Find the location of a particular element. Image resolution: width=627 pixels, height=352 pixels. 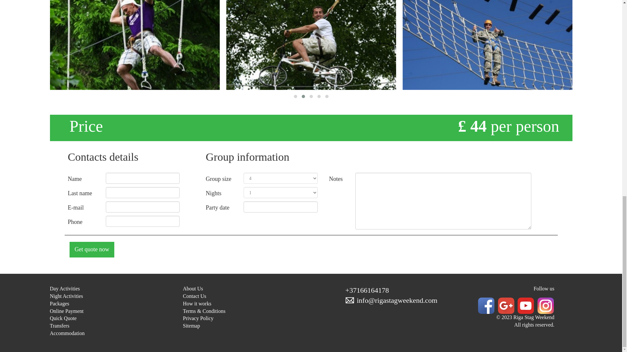

Online Payment is located at coordinates (66, 311).